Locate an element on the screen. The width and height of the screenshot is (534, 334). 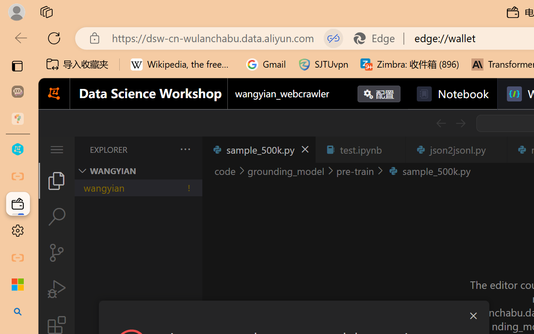
Close (Ctrl+F4) is located at coordinates (496, 149).